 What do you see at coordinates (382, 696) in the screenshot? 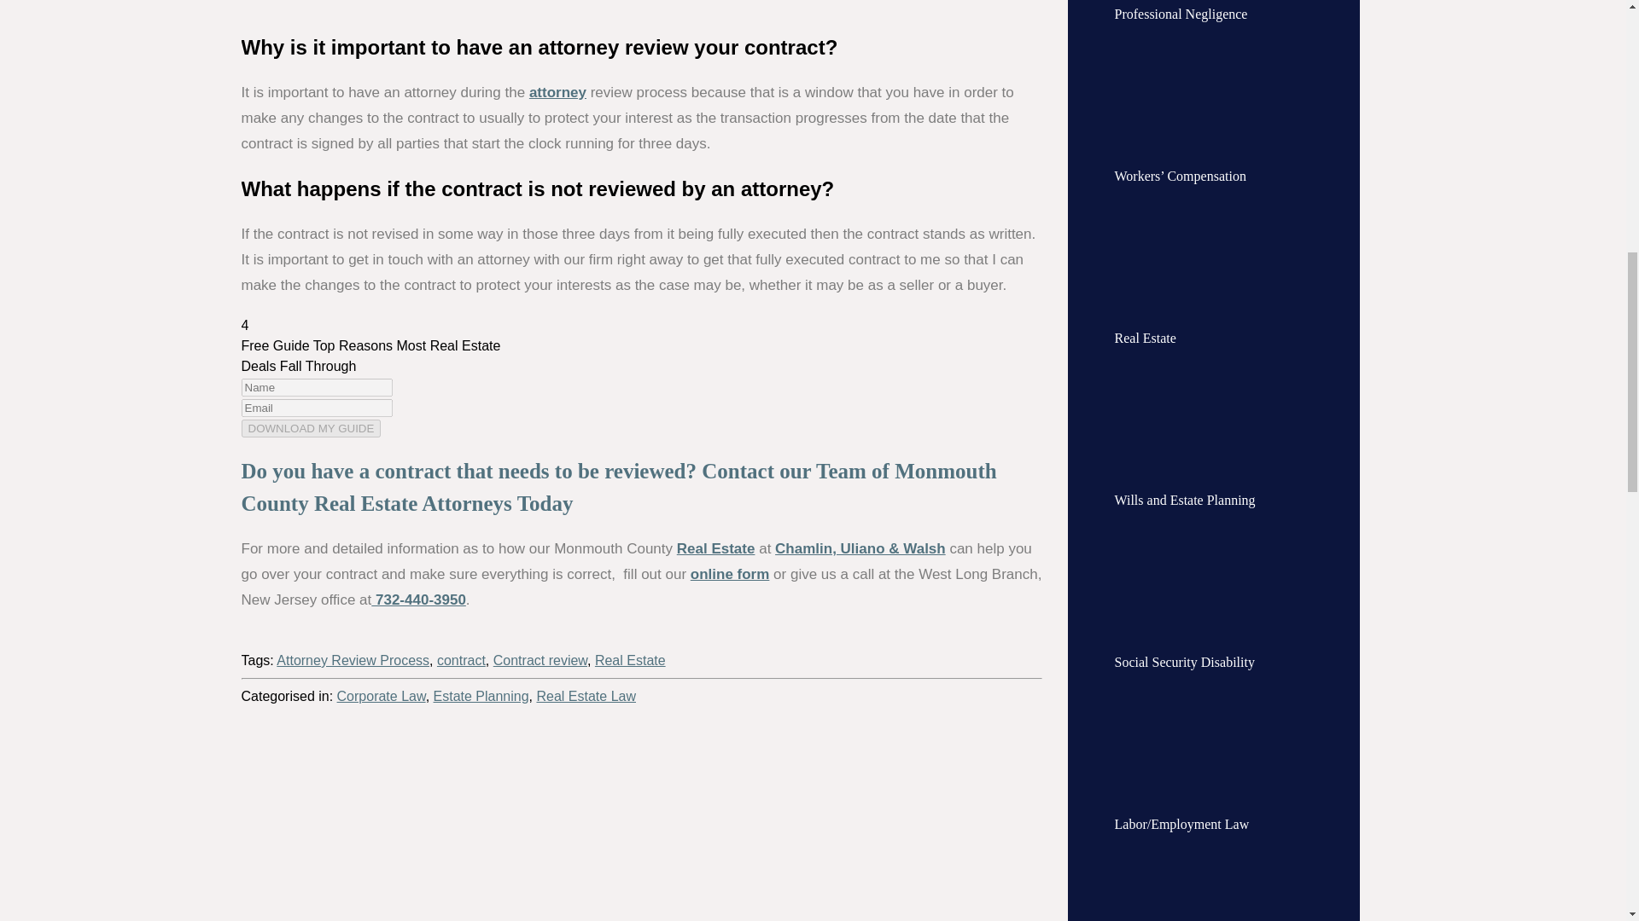
I see `Corporate Law` at bounding box center [382, 696].